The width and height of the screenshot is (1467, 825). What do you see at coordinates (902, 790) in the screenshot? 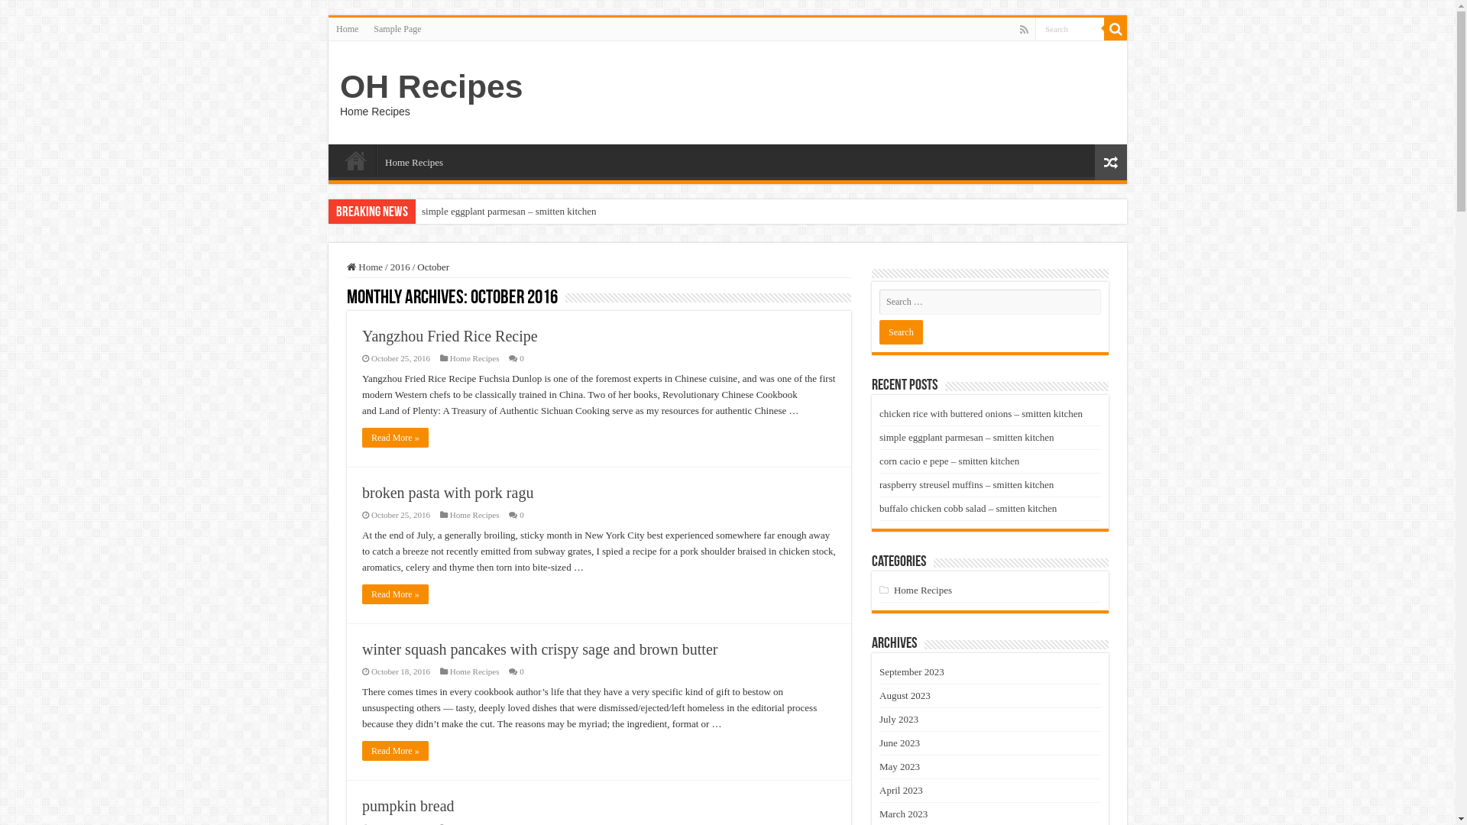
I see `April 2023` at bounding box center [902, 790].